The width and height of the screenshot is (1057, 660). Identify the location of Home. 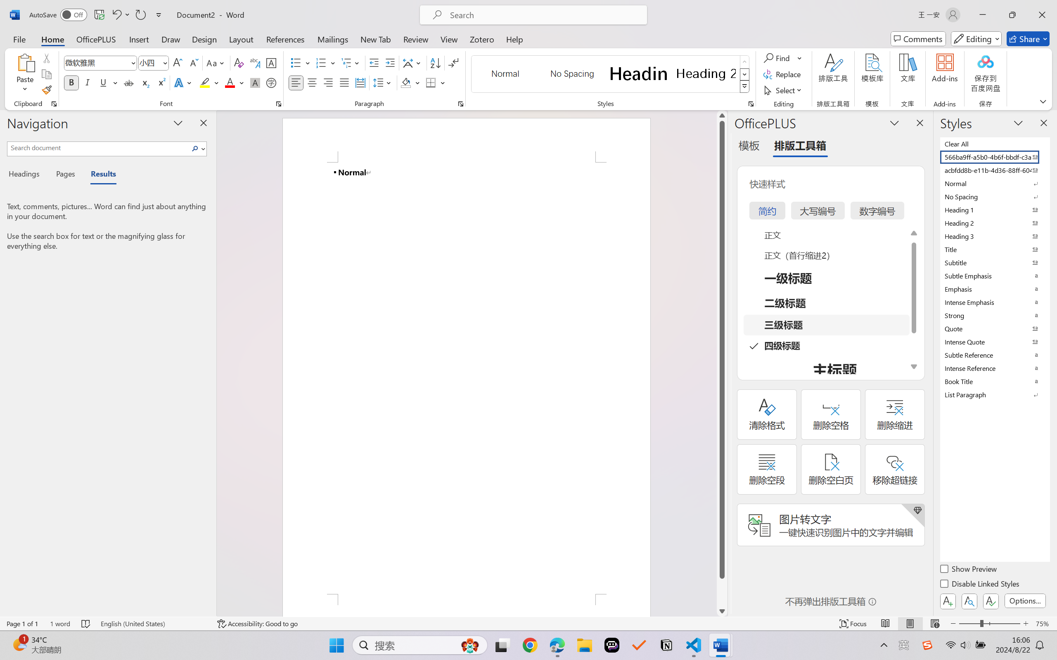
(53, 39).